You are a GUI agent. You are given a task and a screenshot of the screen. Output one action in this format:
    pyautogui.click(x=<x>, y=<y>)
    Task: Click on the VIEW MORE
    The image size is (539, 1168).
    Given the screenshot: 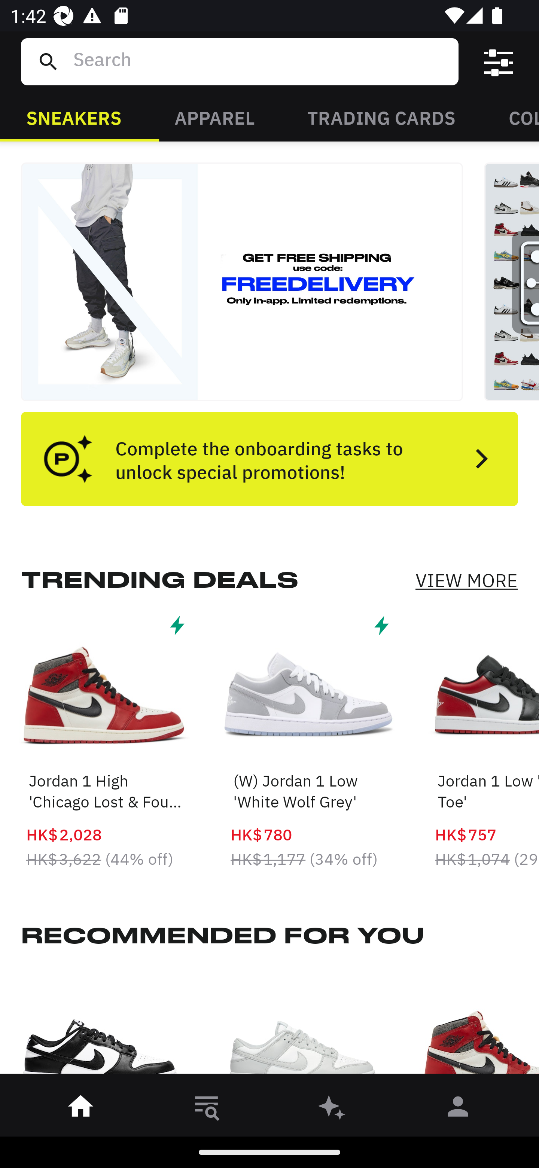 What is the action you would take?
    pyautogui.click(x=466, y=580)
    